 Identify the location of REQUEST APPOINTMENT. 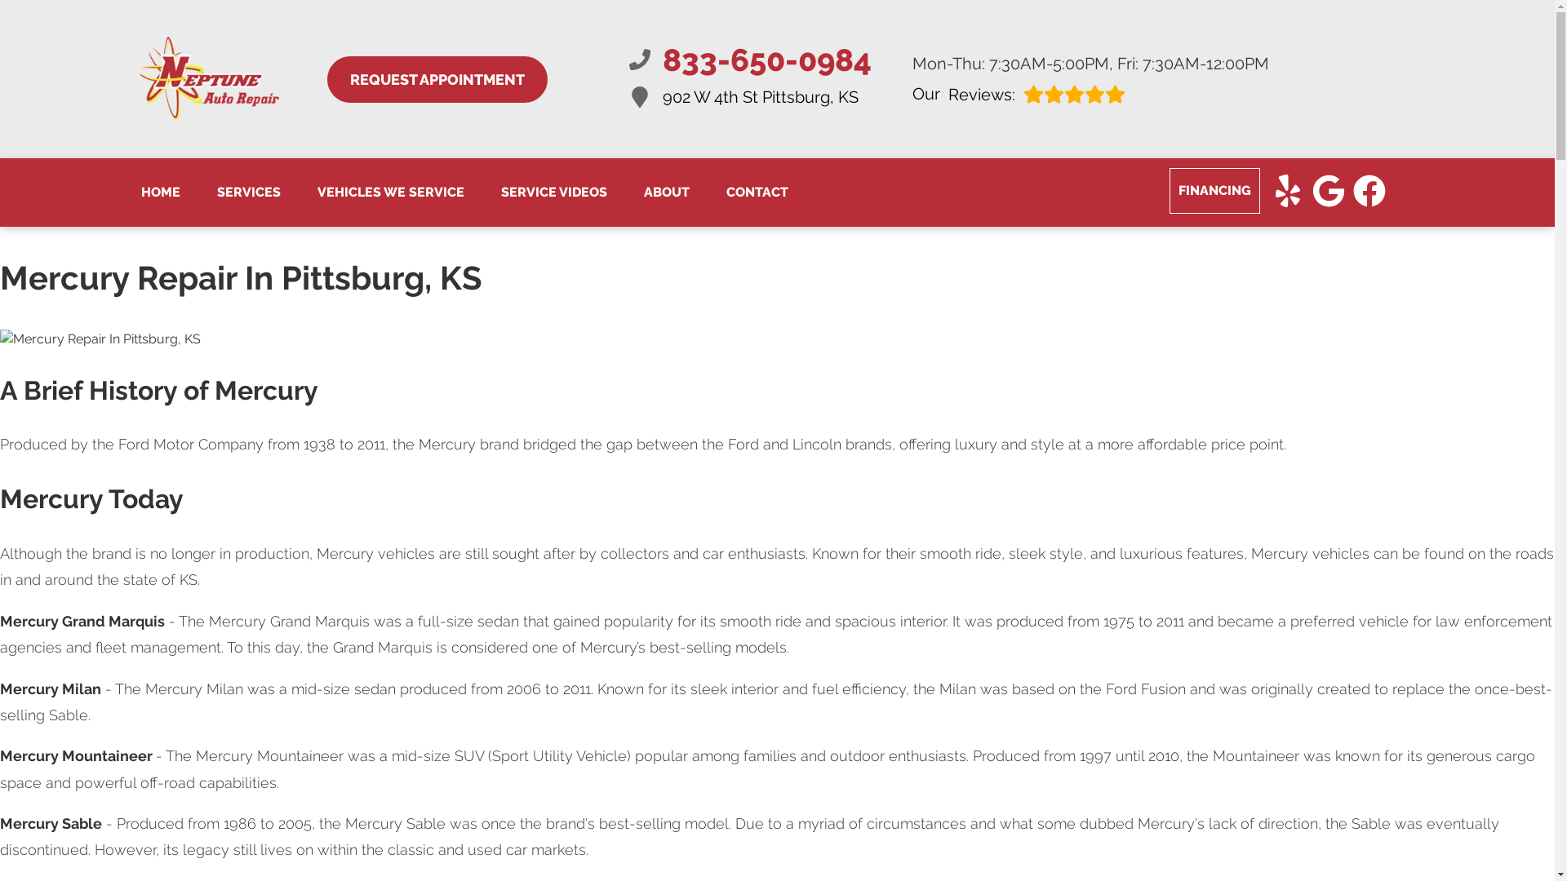
(749, 59).